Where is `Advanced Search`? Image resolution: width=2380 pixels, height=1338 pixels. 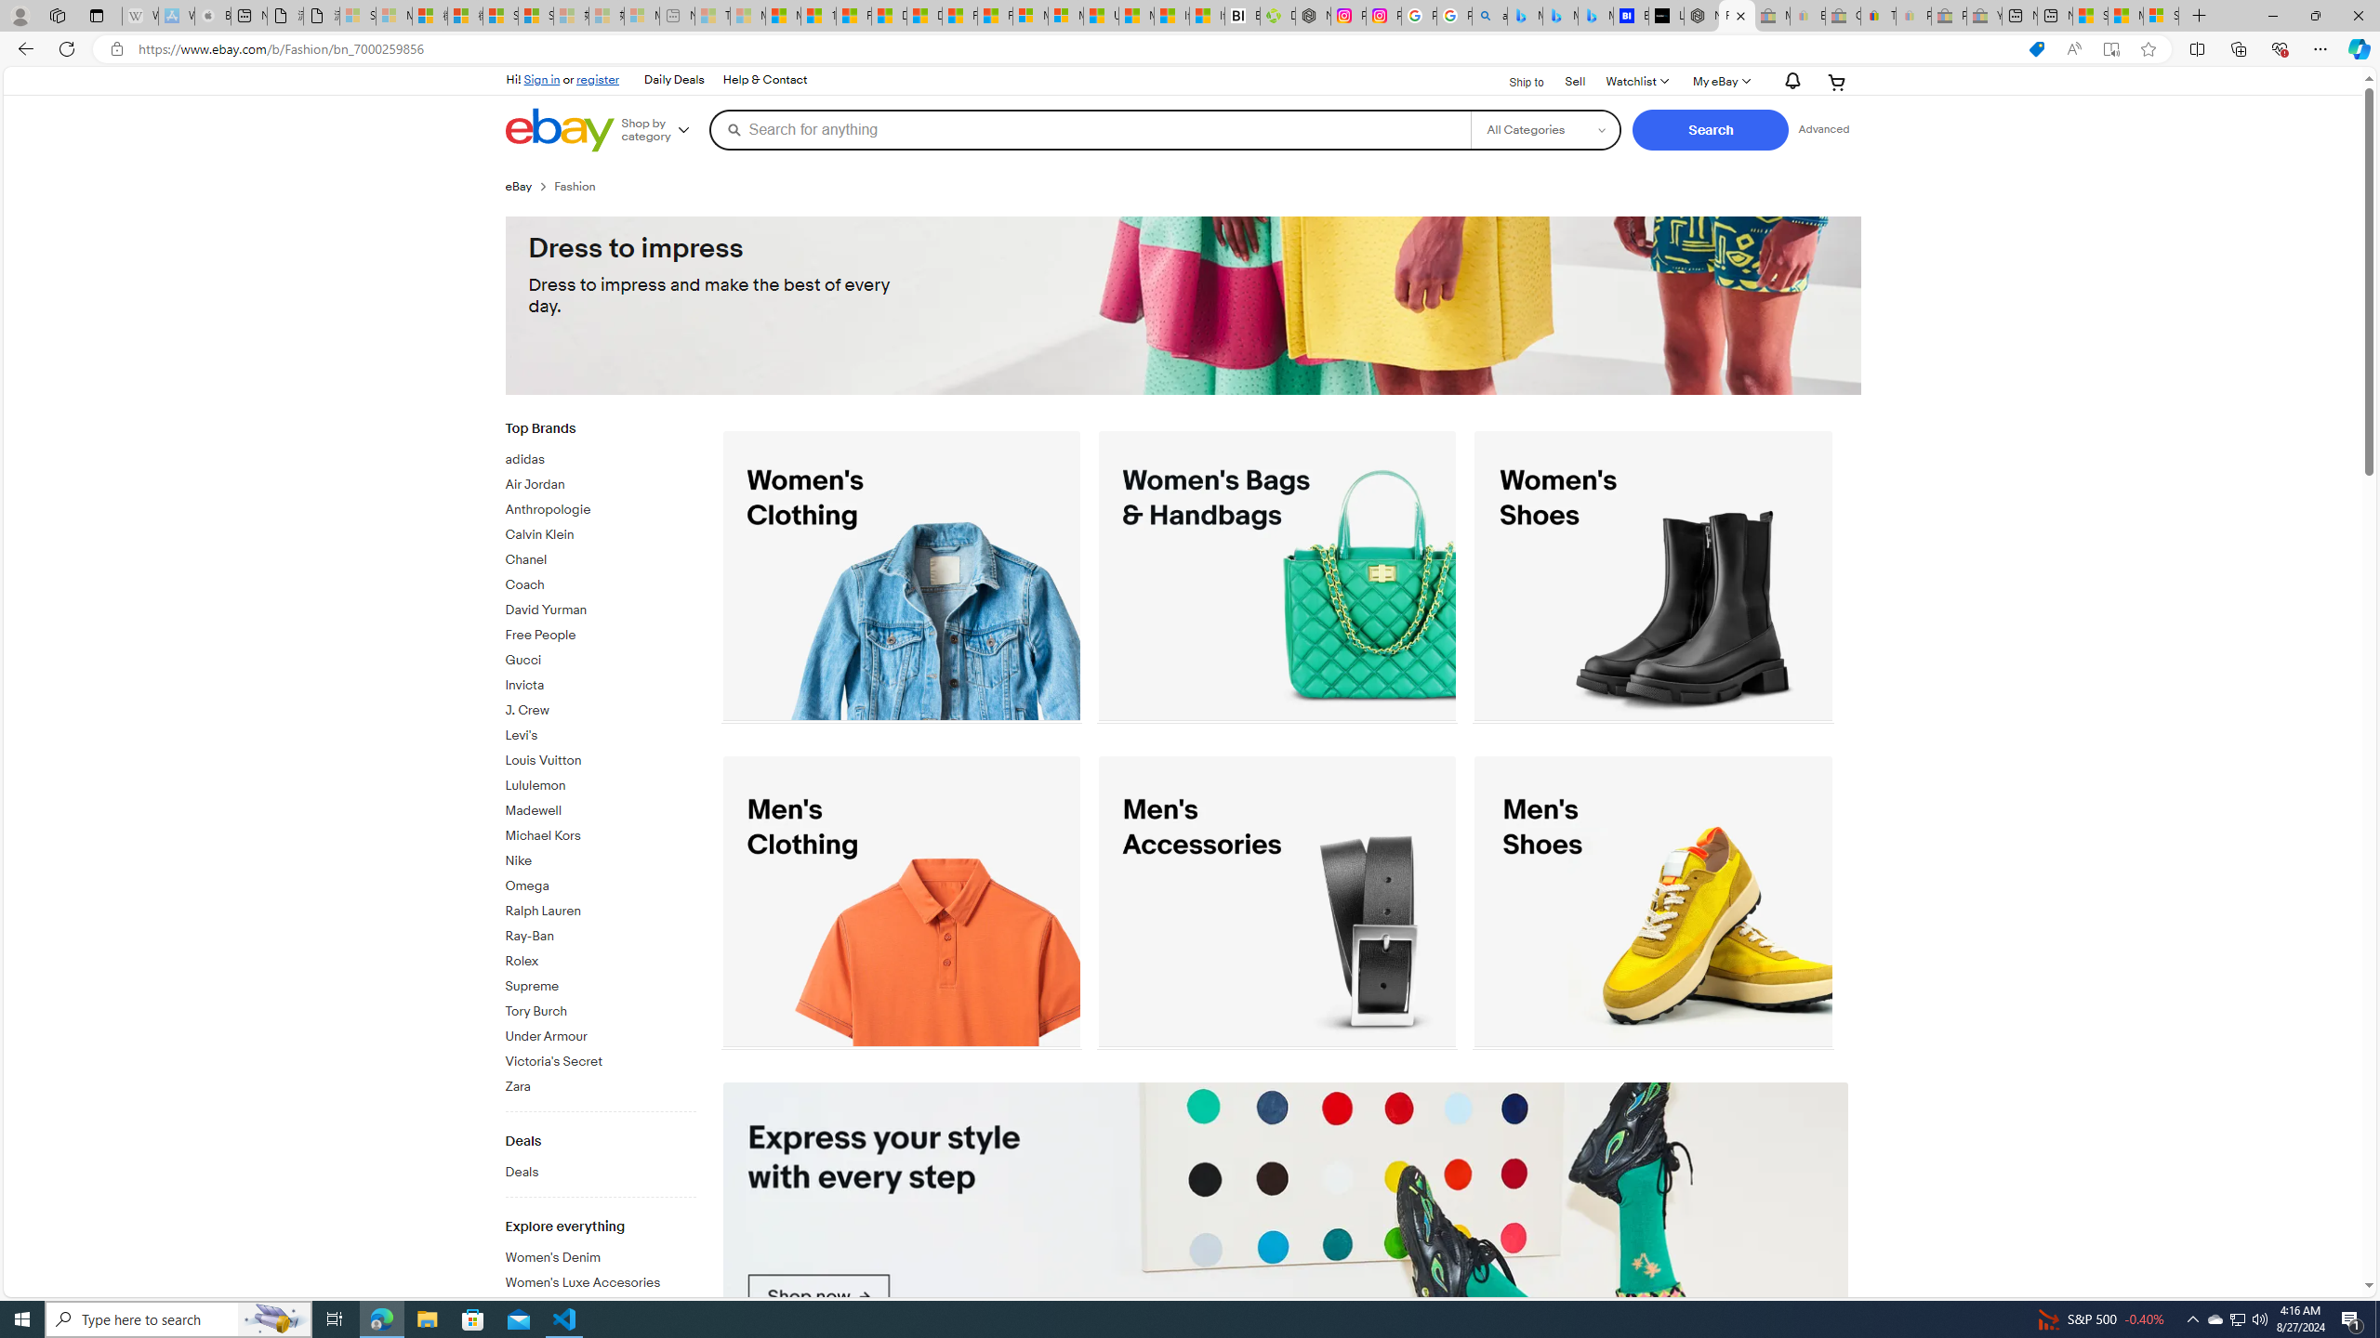 Advanced Search is located at coordinates (1824, 129).